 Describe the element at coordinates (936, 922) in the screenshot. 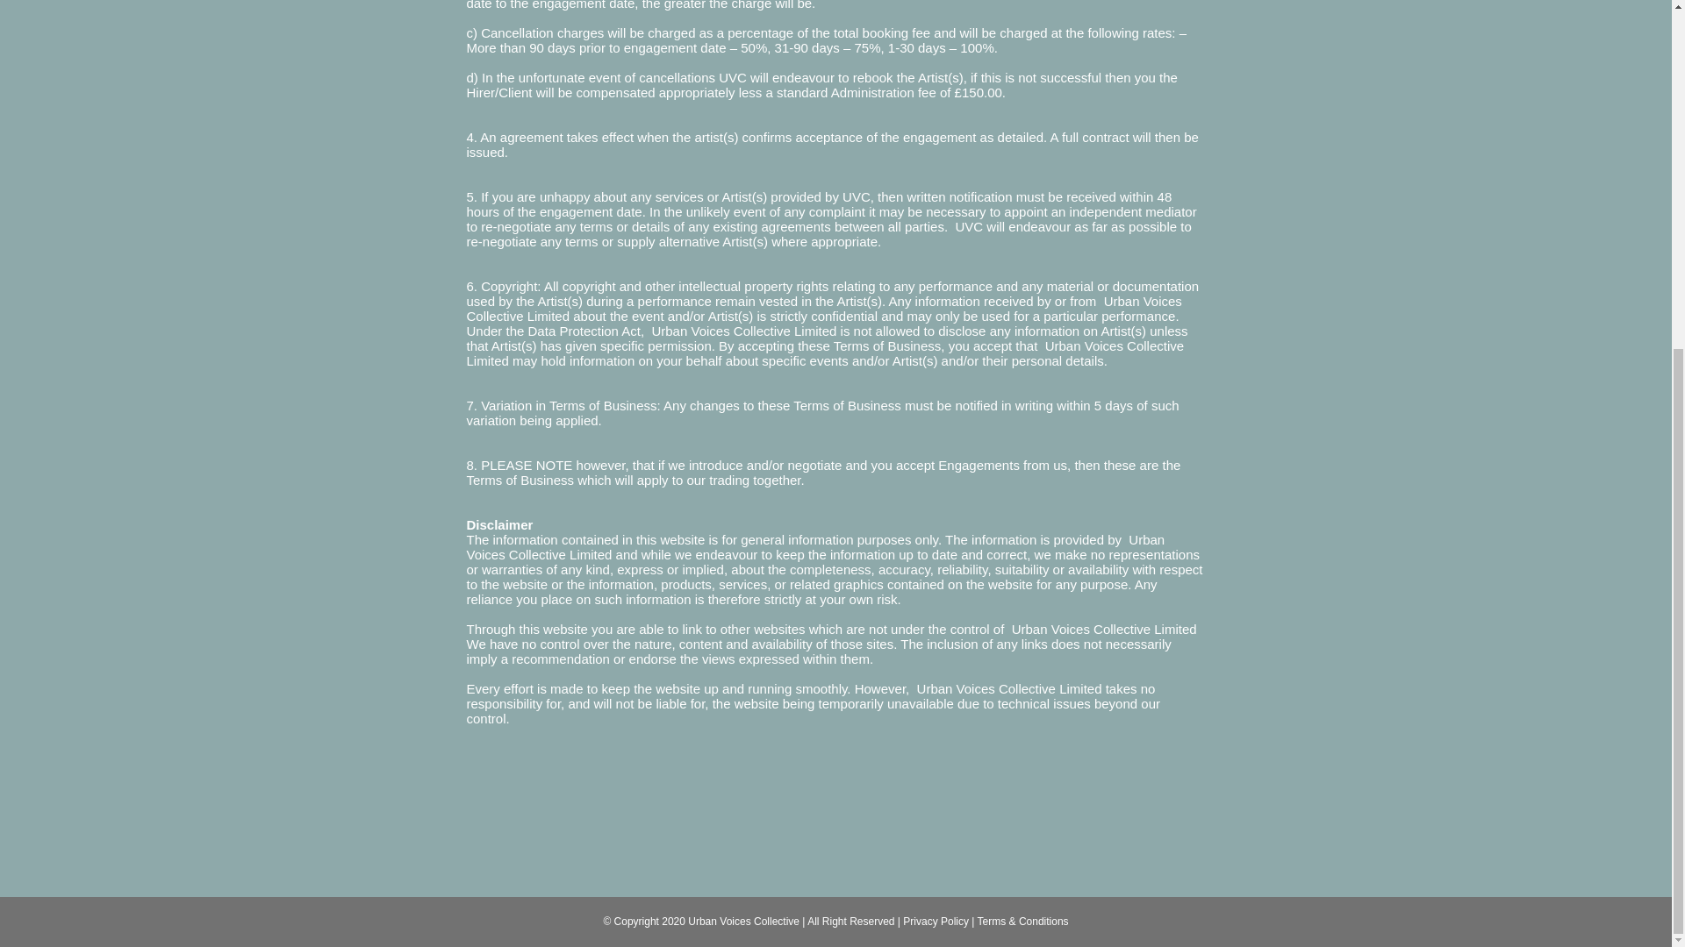

I see `Privacy Policy` at that location.